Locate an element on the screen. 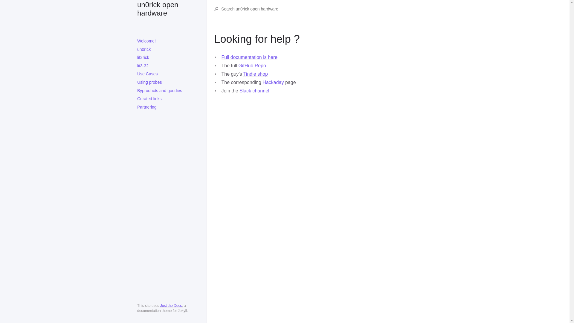  Hackaday is located at coordinates (273, 83).